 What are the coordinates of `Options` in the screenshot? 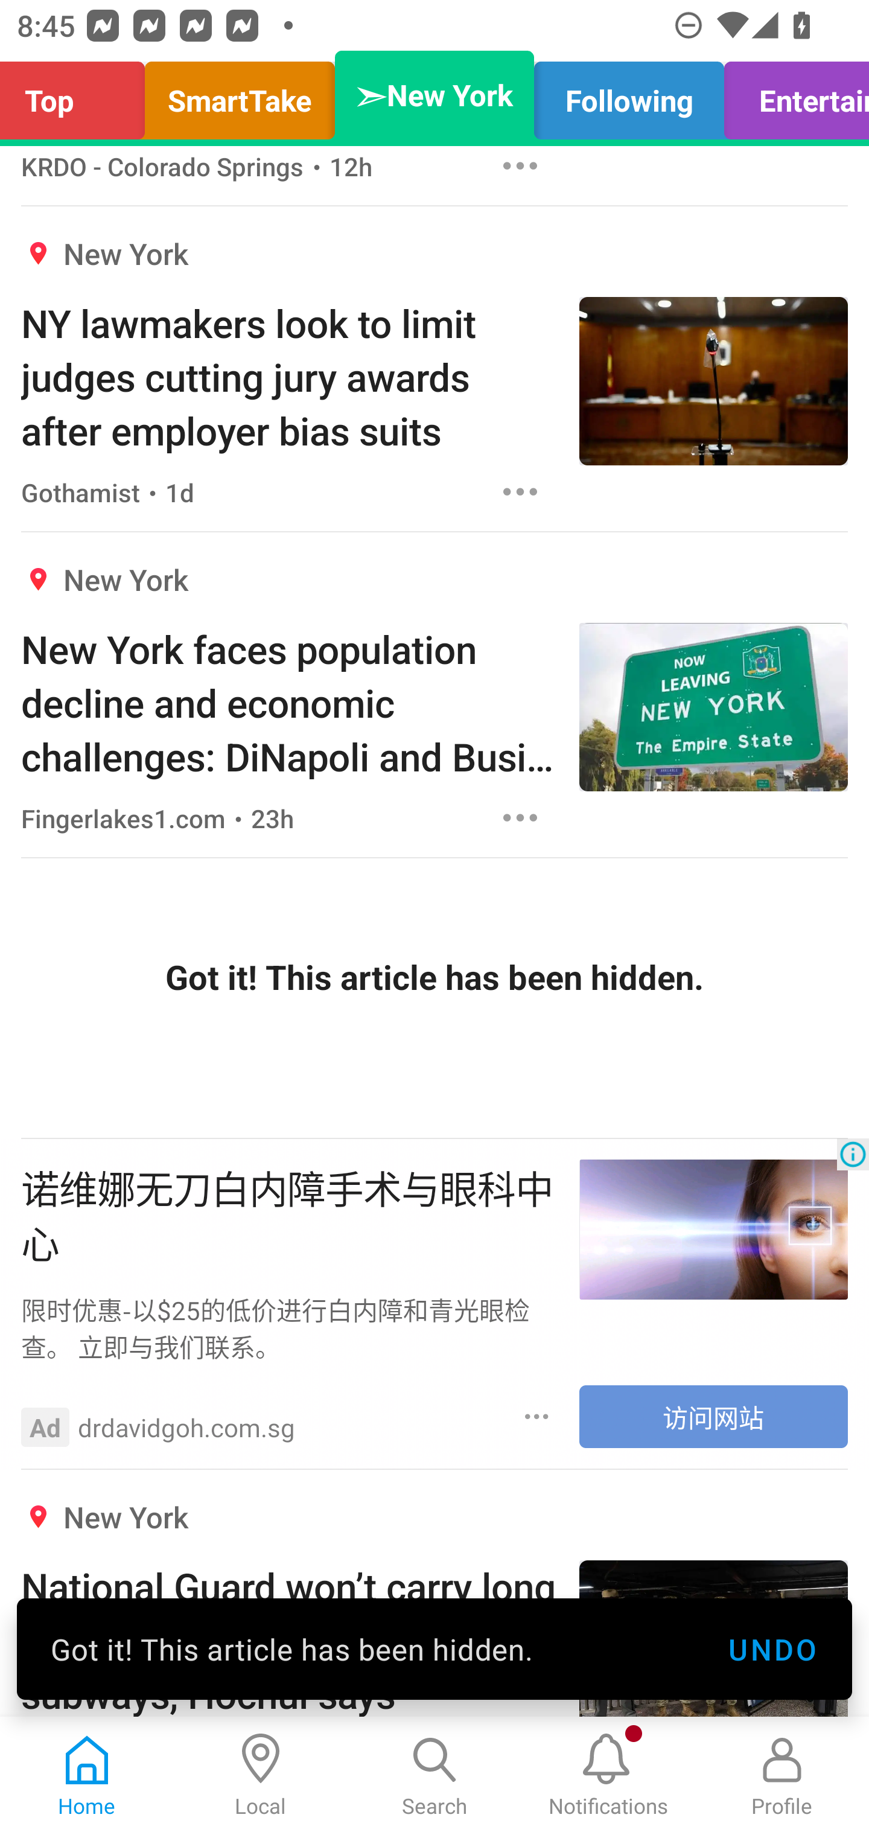 It's located at (520, 169).